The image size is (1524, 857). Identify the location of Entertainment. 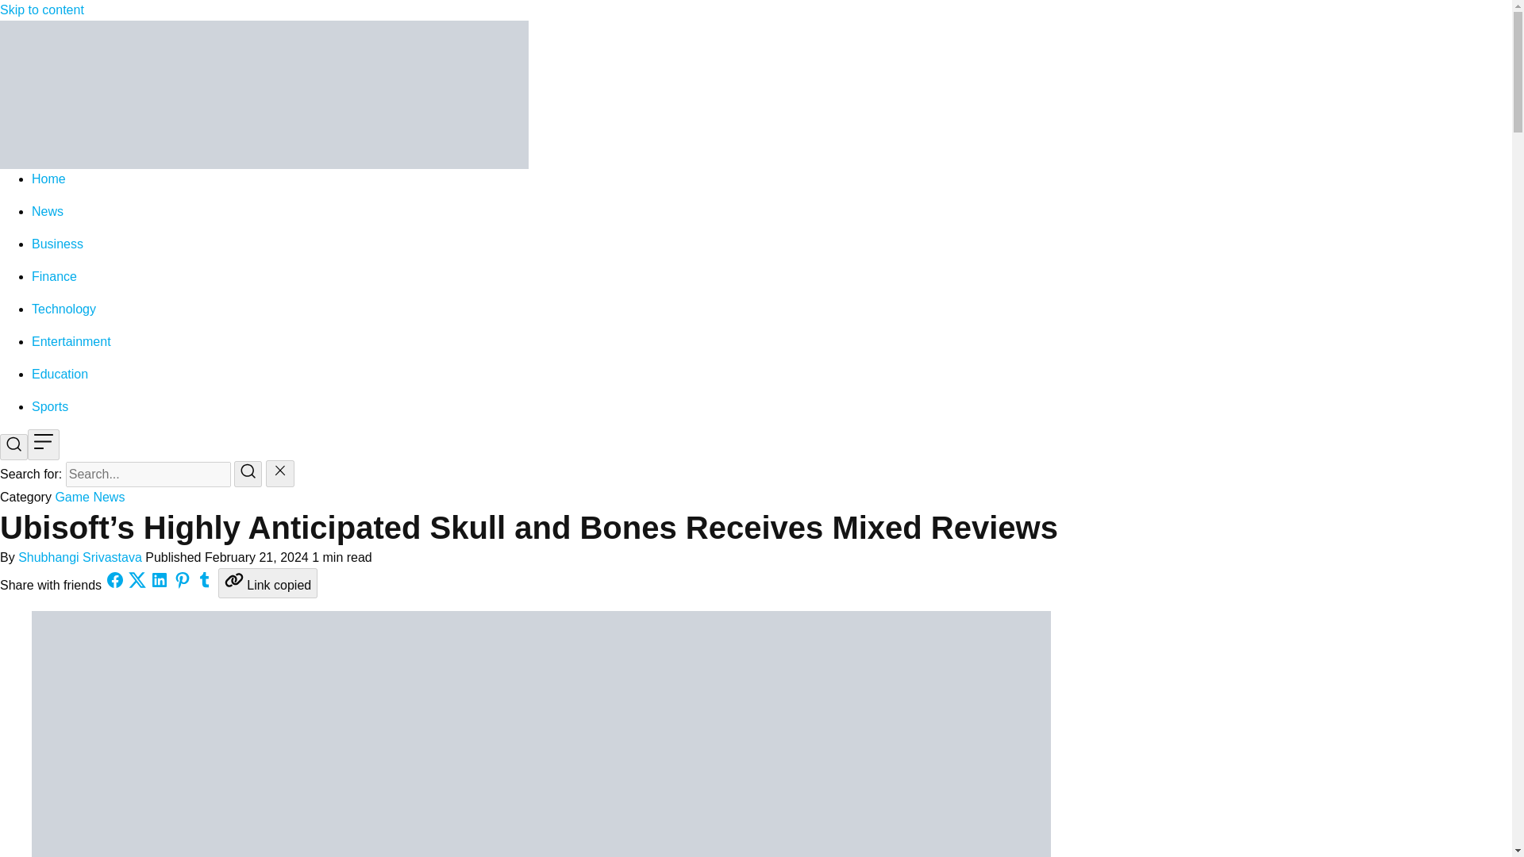
(71, 341).